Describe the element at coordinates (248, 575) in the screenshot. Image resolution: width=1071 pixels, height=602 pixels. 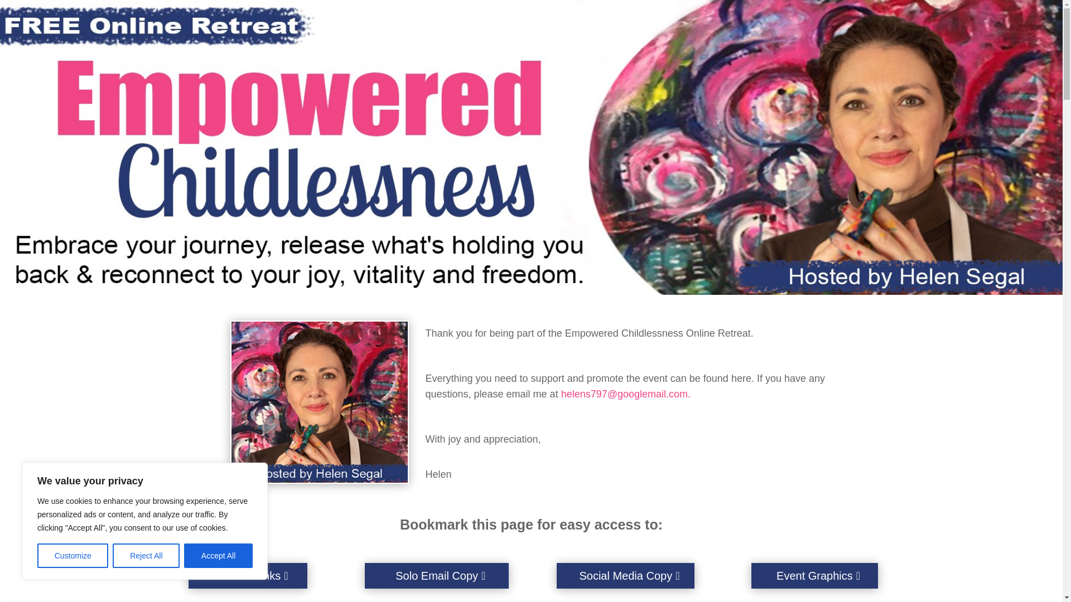
I see `Affiliate Links` at that location.